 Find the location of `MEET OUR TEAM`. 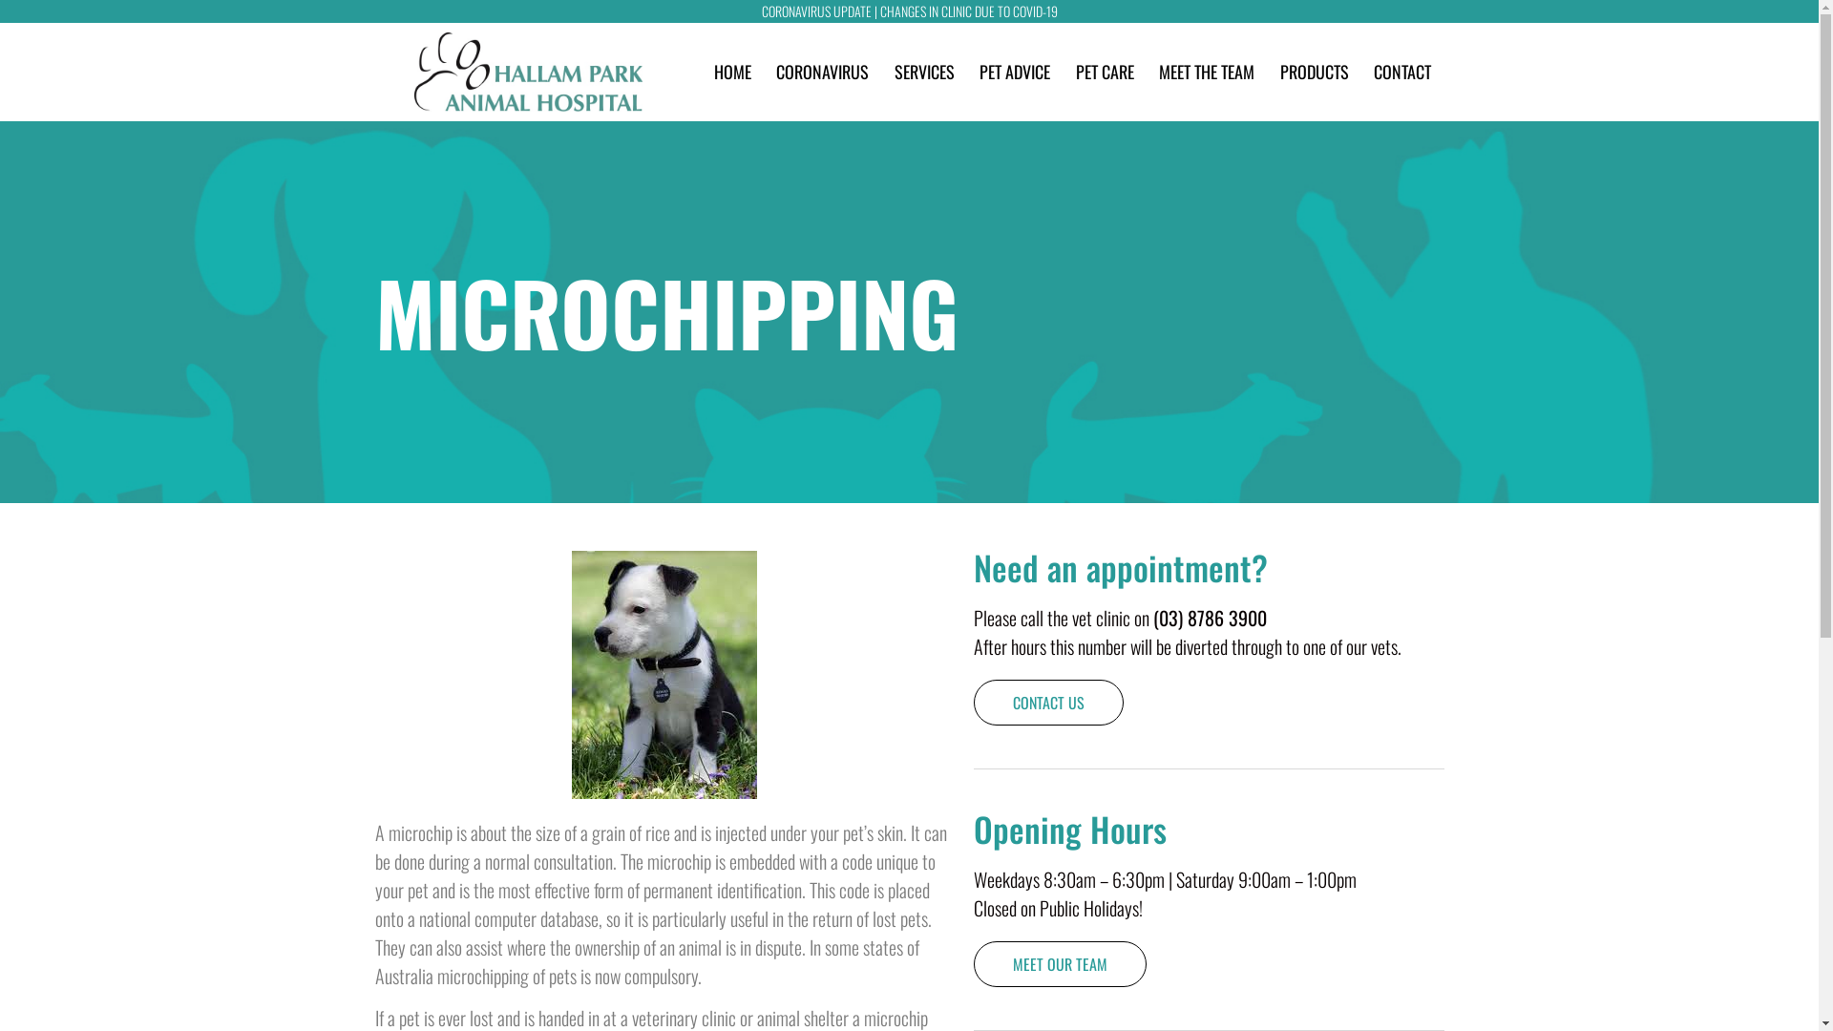

MEET OUR TEAM is located at coordinates (1060, 964).